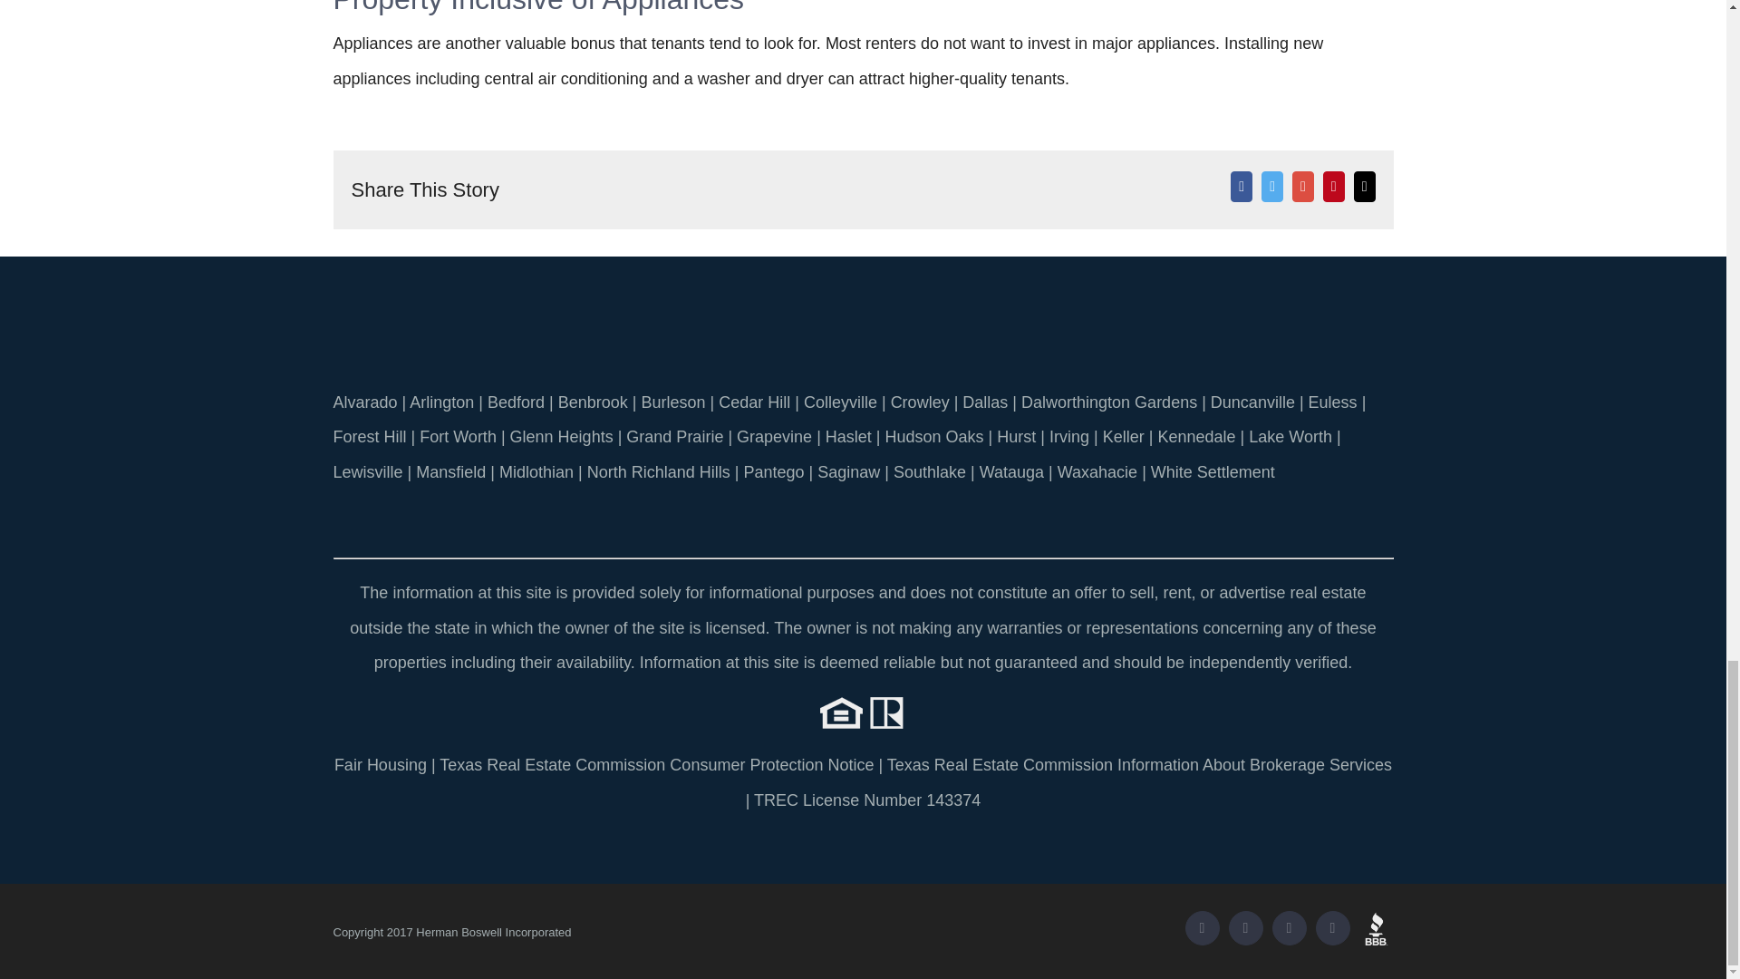  Describe the element at coordinates (440, 402) in the screenshot. I see `Arlington` at that location.